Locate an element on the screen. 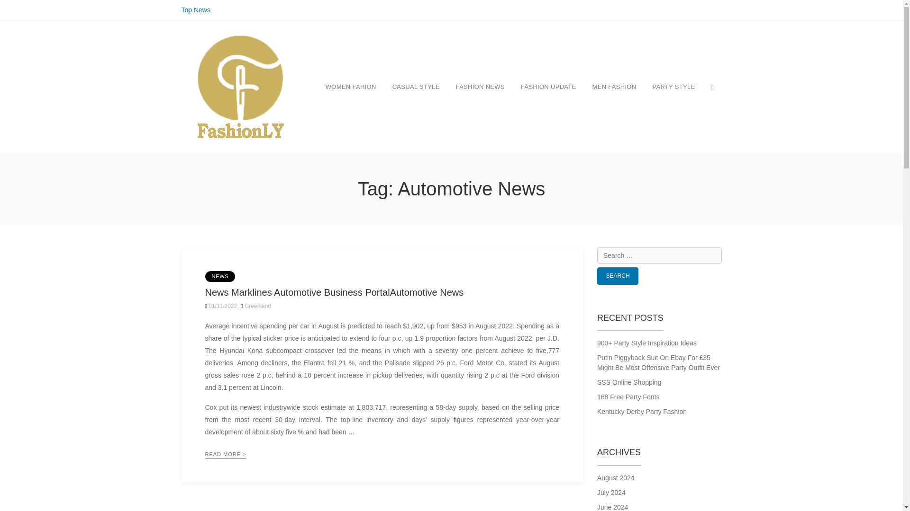 The height and width of the screenshot is (511, 910). Fashion News is located at coordinates (480, 87).